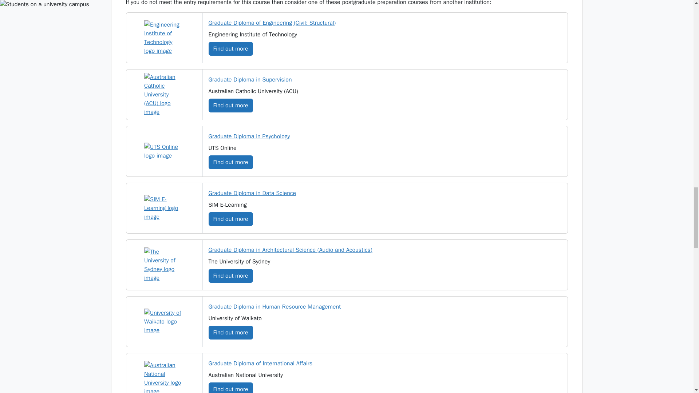 The height and width of the screenshot is (393, 699). Describe the element at coordinates (164, 322) in the screenshot. I see `University of Waikato` at that location.